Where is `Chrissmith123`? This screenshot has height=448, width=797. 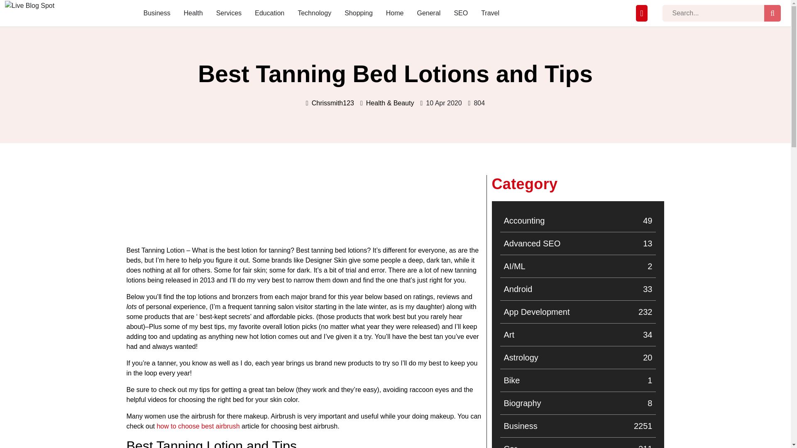 Chrissmith123 is located at coordinates (578, 289).